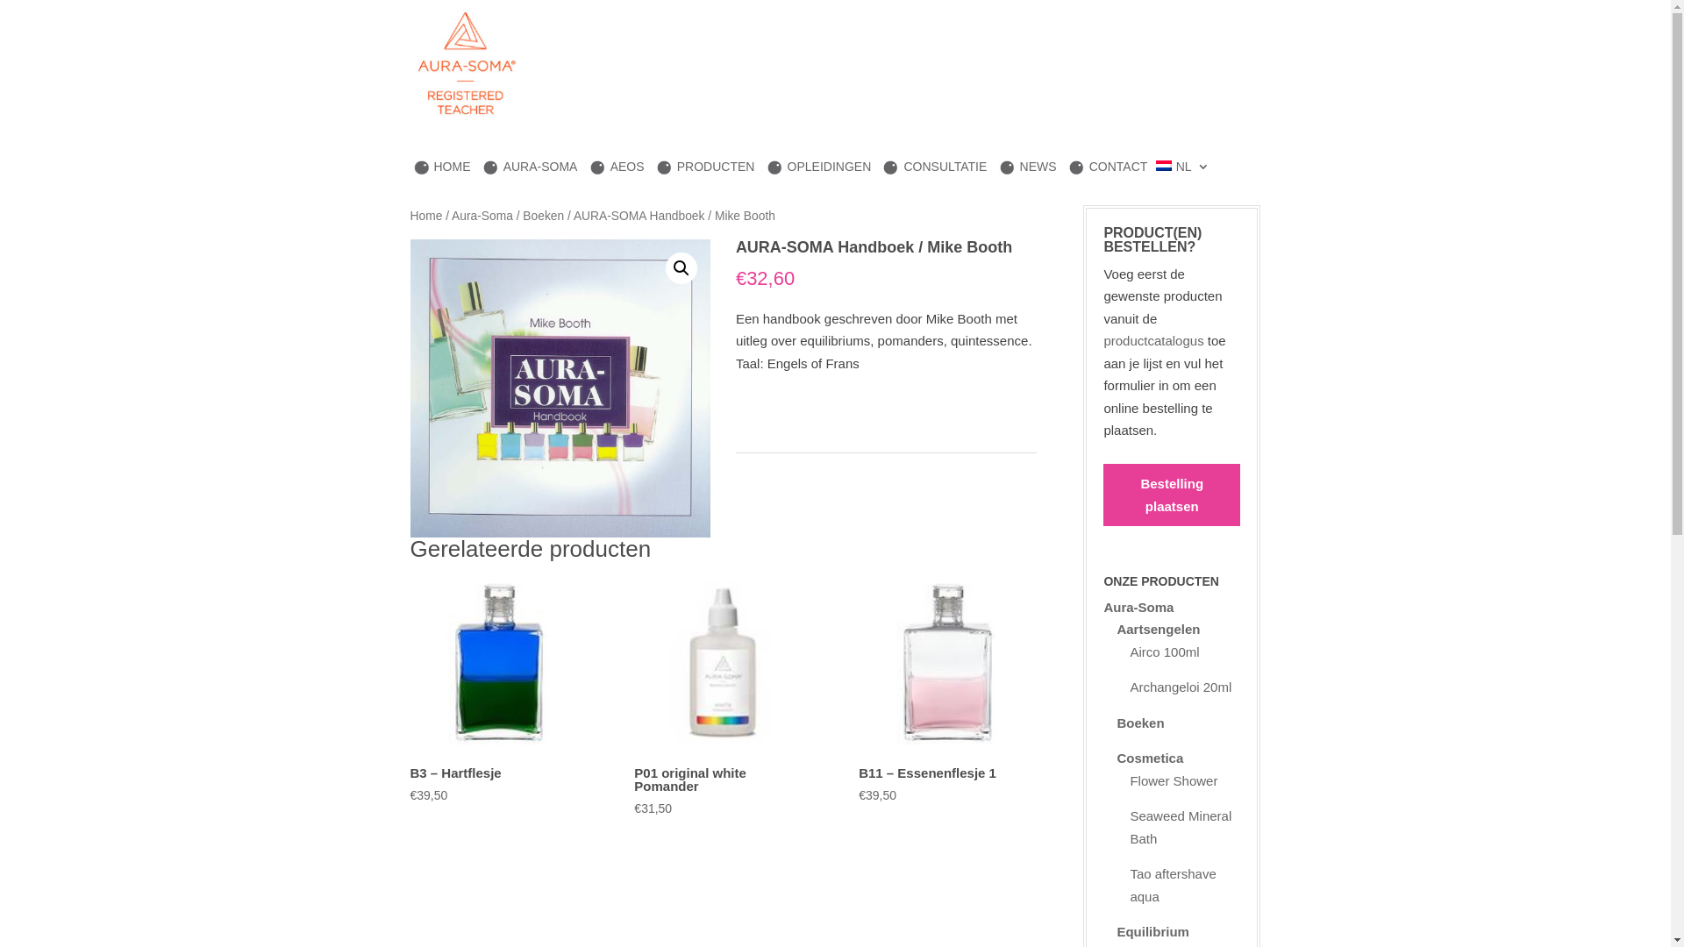  What do you see at coordinates (934, 167) in the screenshot?
I see `CONSULTATIE` at bounding box center [934, 167].